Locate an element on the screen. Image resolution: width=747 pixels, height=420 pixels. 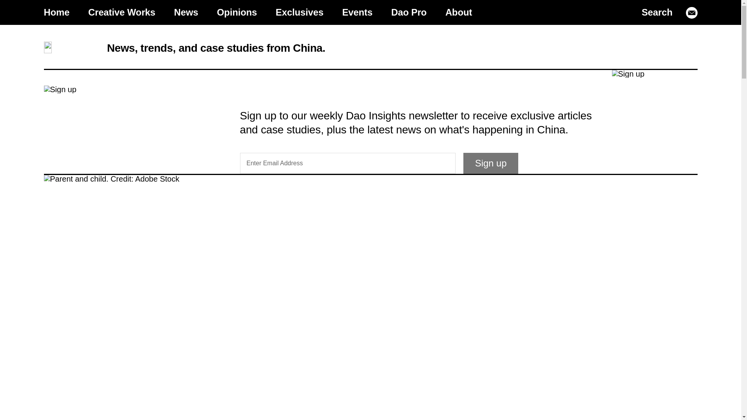
Search is located at coordinates (657, 12).